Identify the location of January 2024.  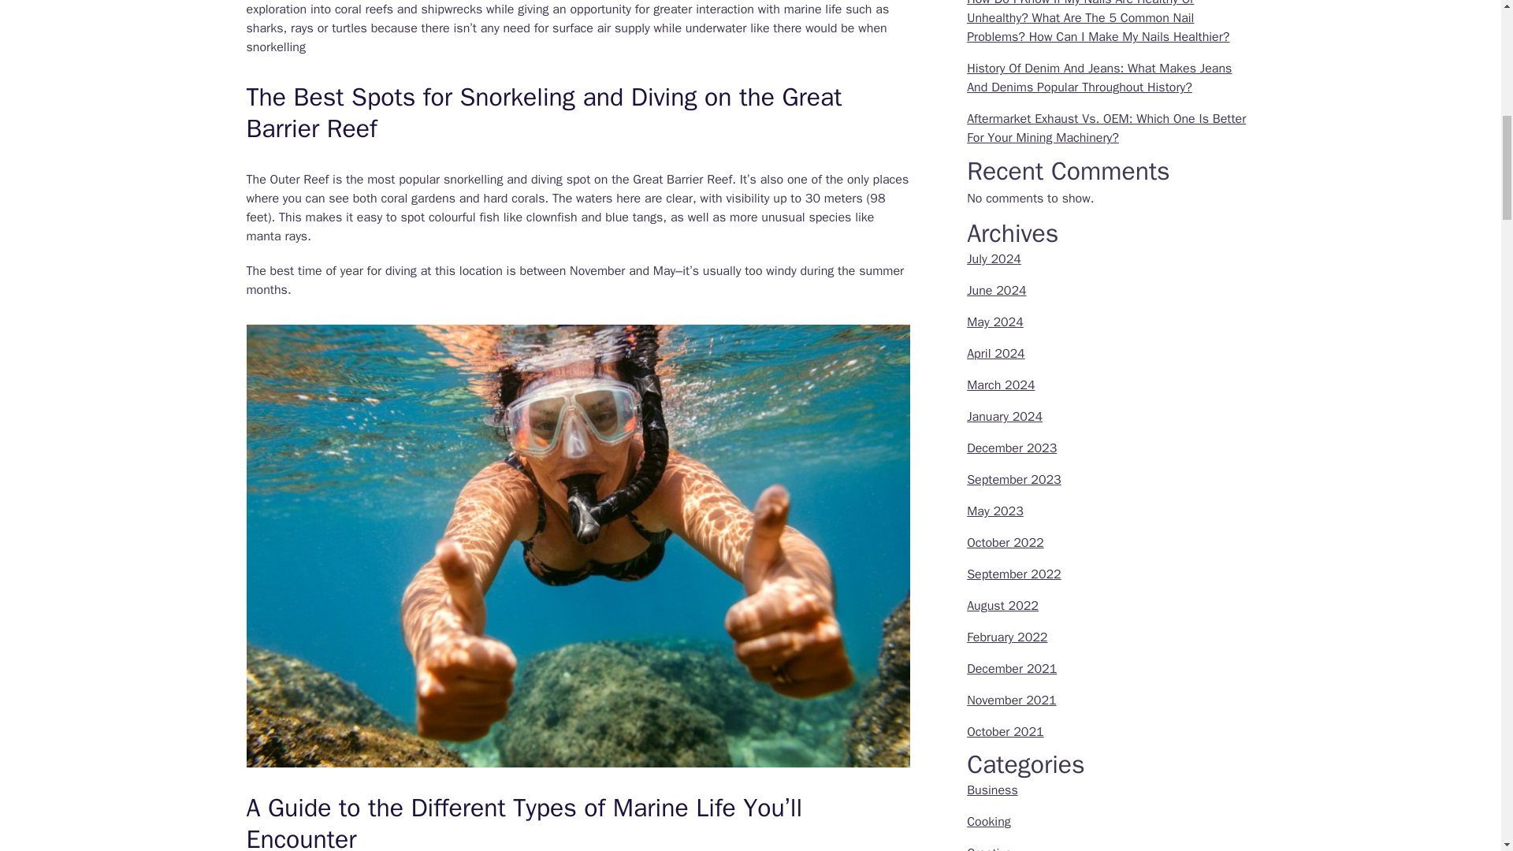
(1004, 416).